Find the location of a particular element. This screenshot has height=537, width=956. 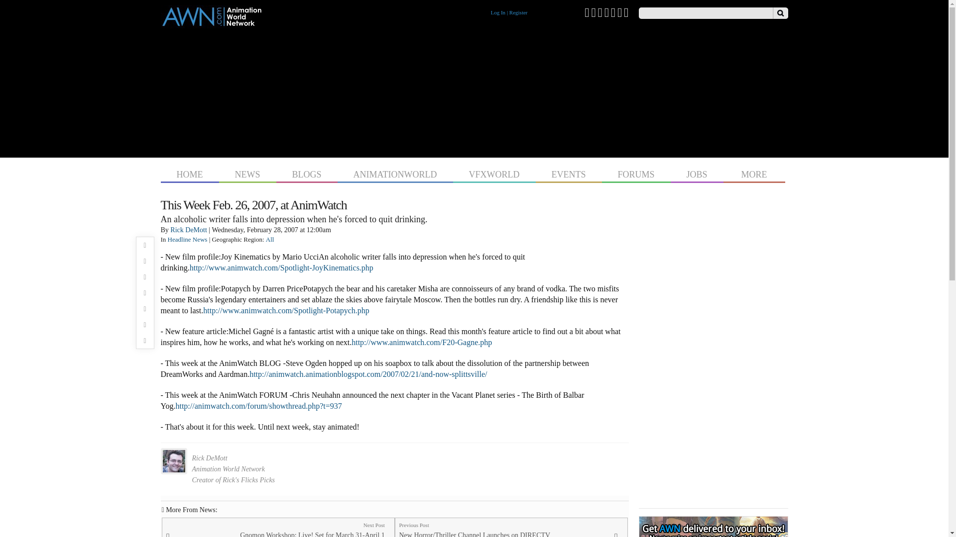

NEWS is located at coordinates (247, 173).